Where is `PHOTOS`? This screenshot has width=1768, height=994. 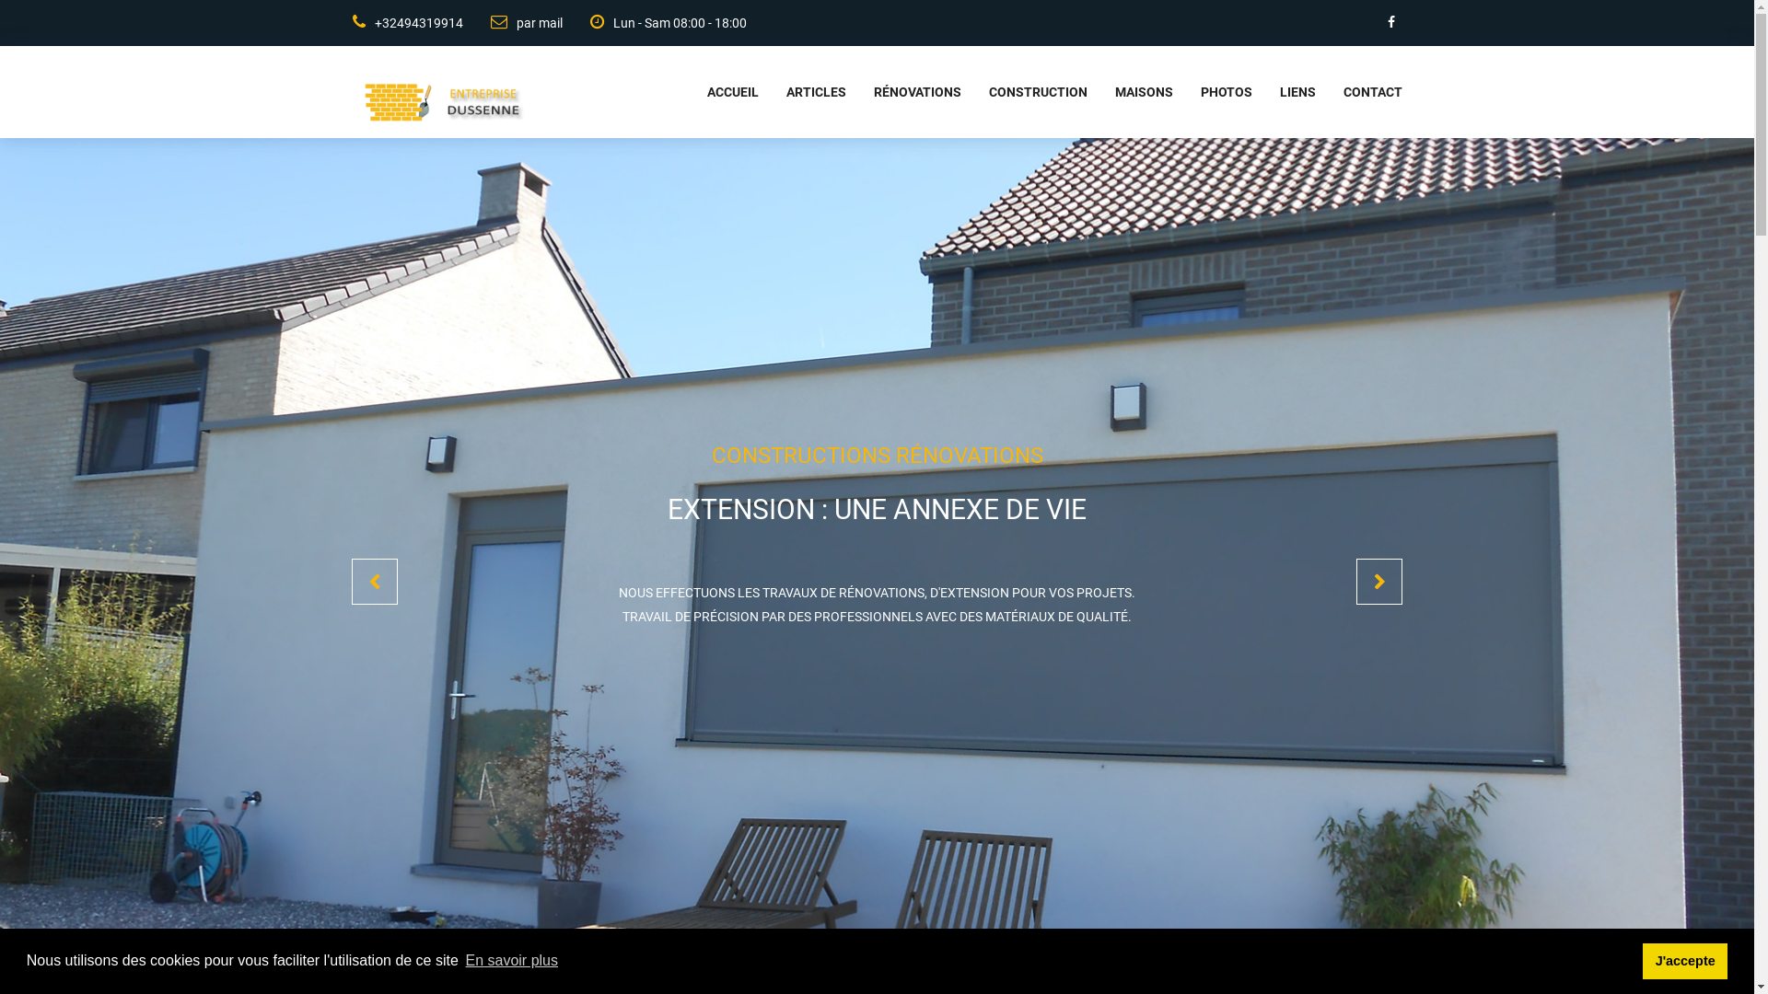 PHOTOS is located at coordinates (1213, 92).